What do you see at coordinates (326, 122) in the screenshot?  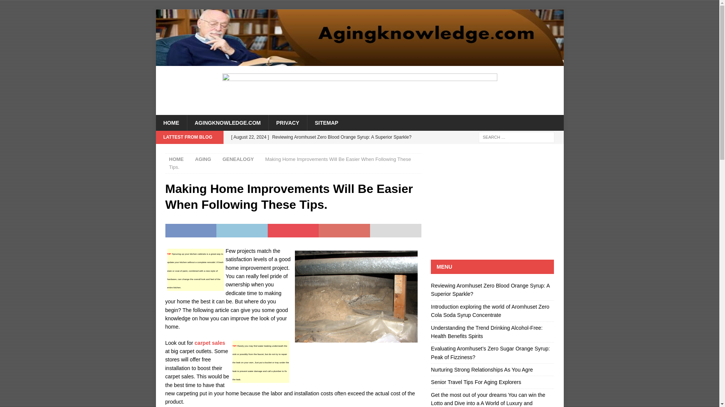 I see `SITEMAP` at bounding box center [326, 122].